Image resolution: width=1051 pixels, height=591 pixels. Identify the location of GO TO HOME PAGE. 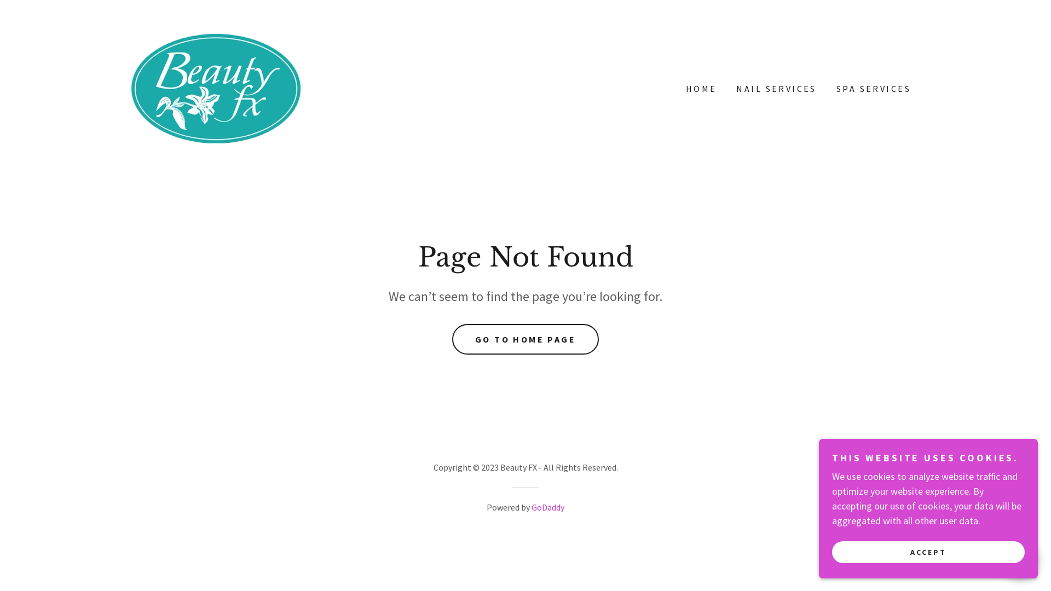
(525, 339).